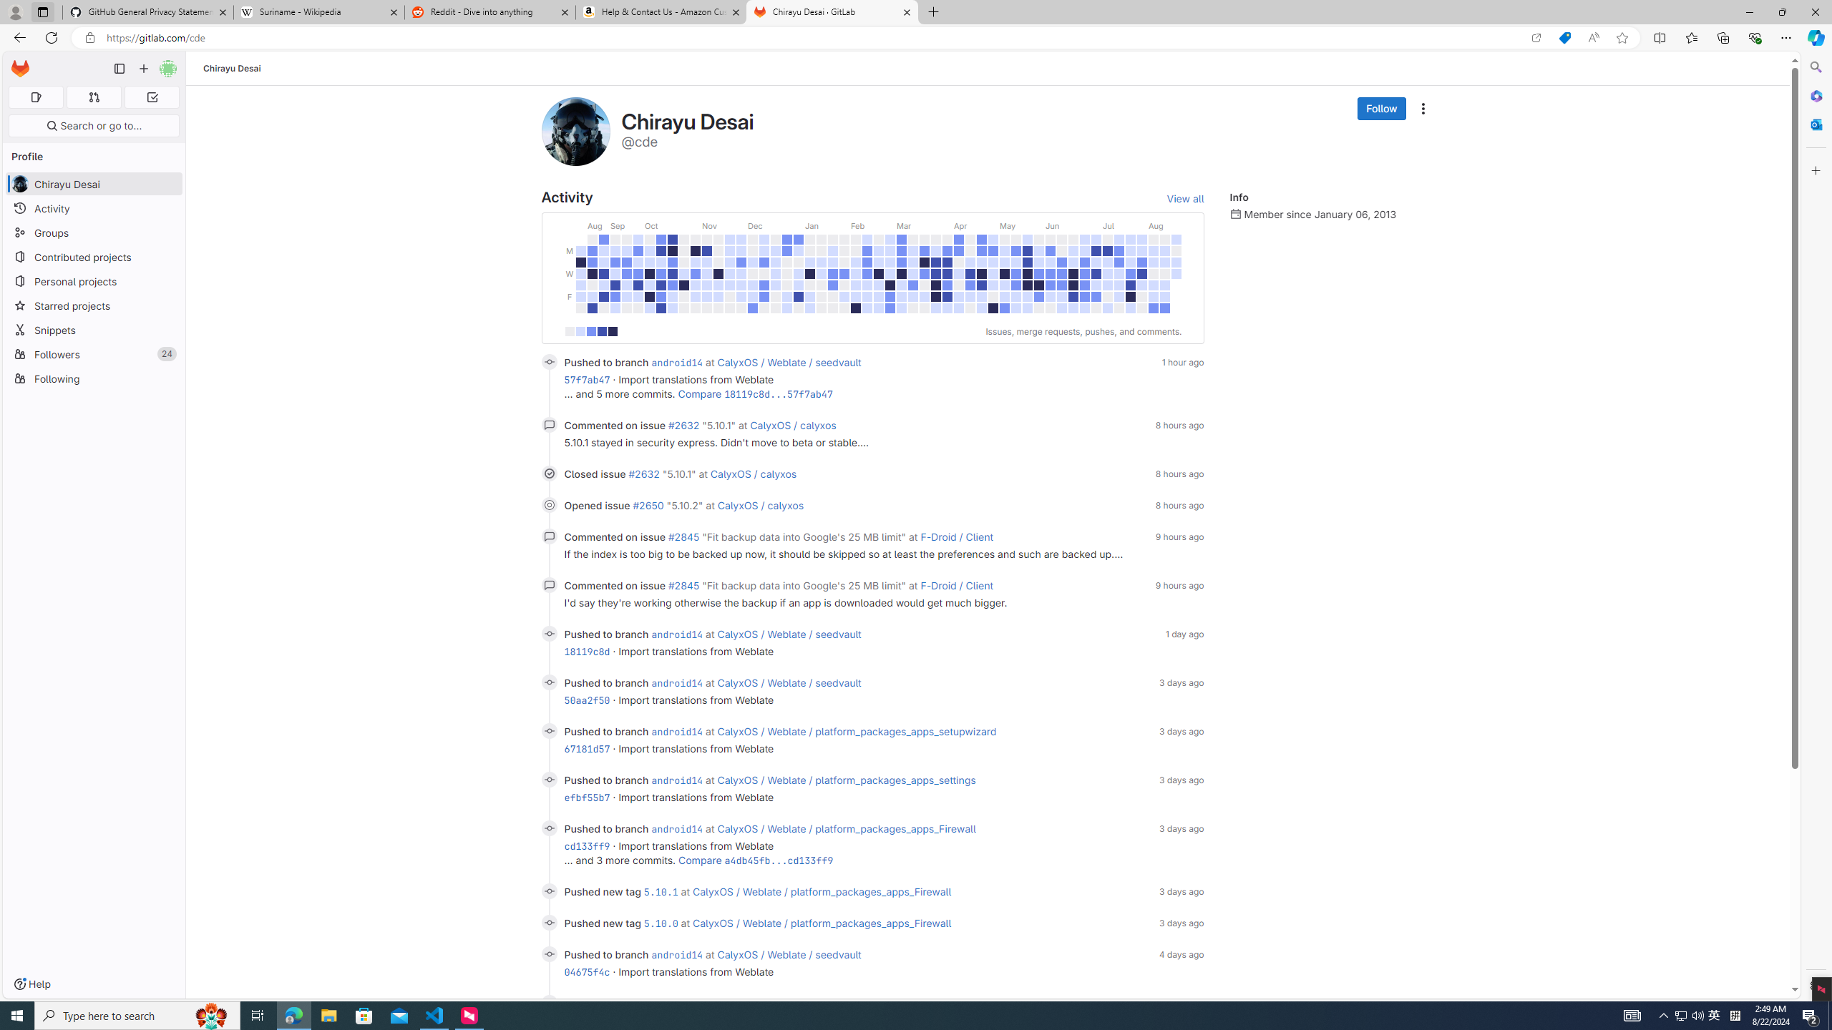 The height and width of the screenshot is (1030, 1832). Describe the element at coordinates (570, 330) in the screenshot. I see `No contributions` at that location.